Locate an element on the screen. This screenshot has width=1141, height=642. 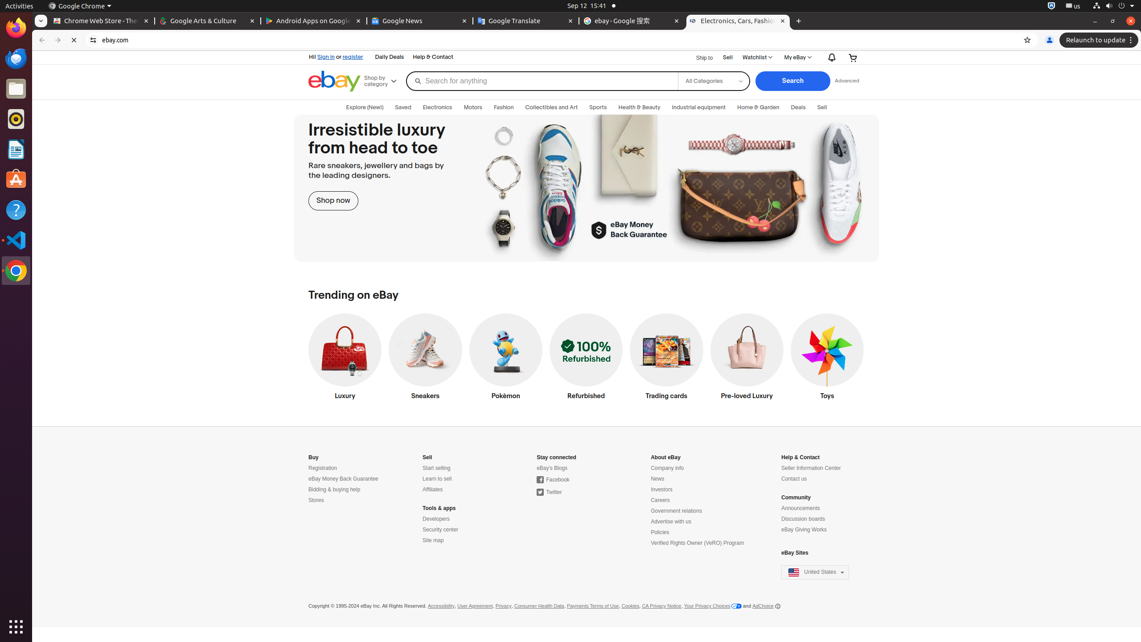
Seller Information Center is located at coordinates (811, 468).